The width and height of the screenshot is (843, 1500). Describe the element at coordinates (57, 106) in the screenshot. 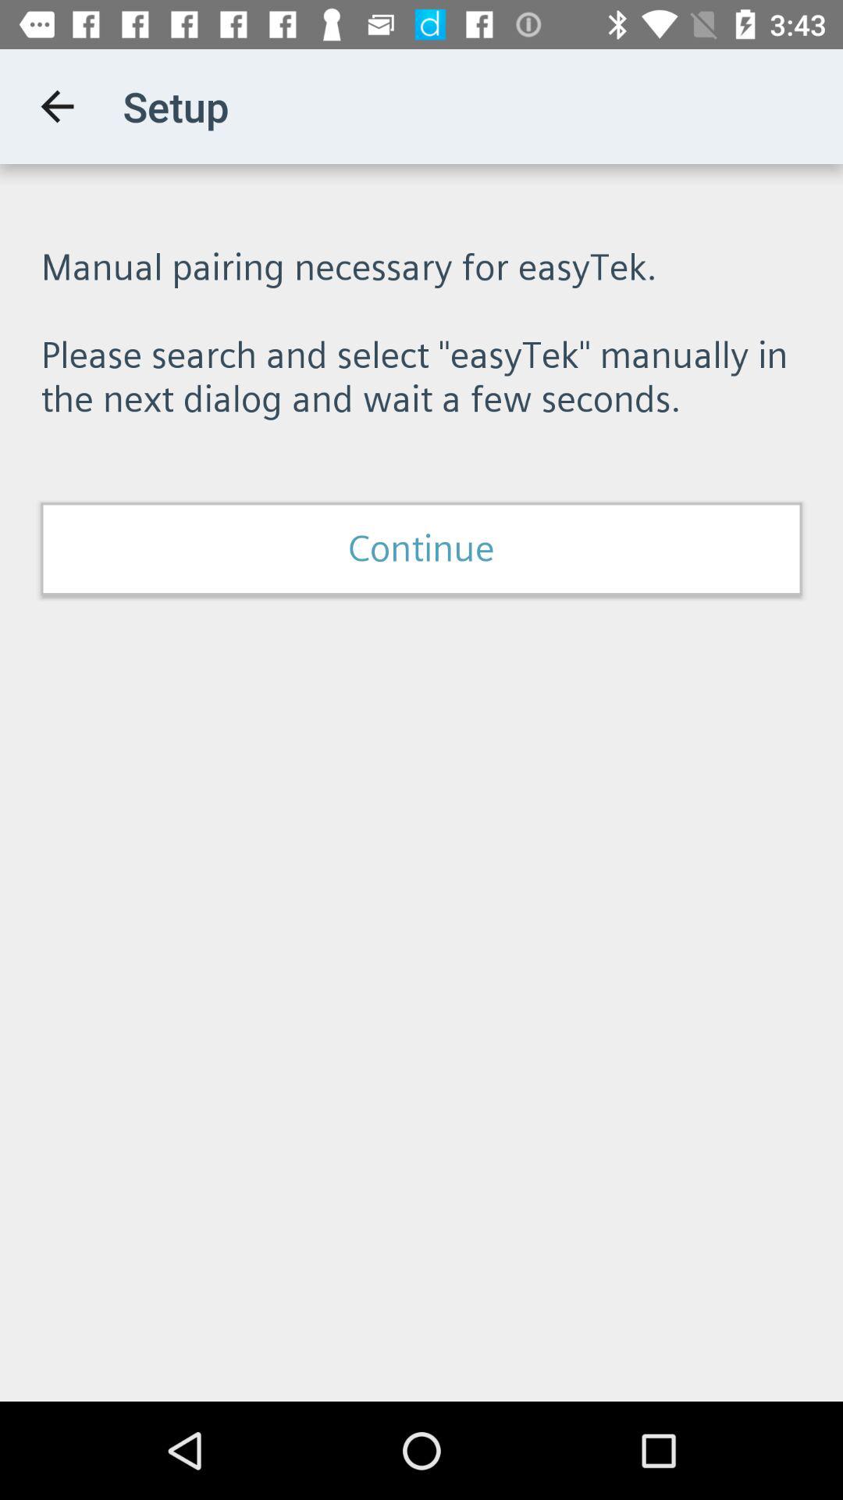

I see `launch icon above manual pairing necessary` at that location.